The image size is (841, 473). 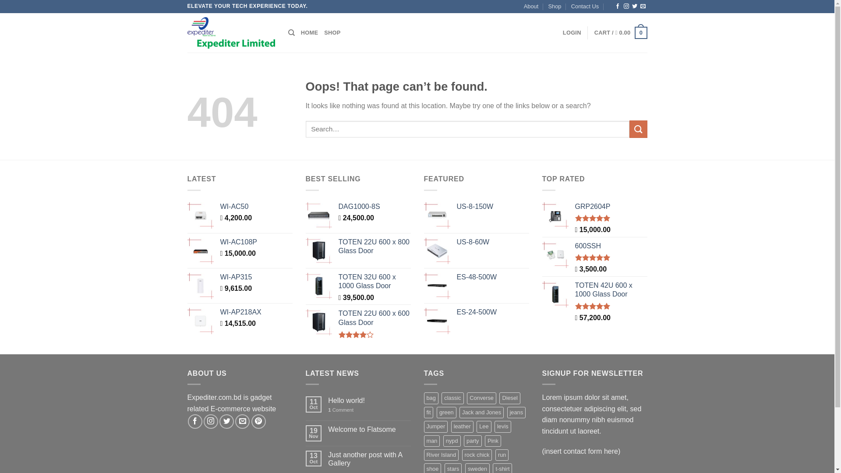 What do you see at coordinates (482, 413) in the screenshot?
I see `Jack and Jones` at bounding box center [482, 413].